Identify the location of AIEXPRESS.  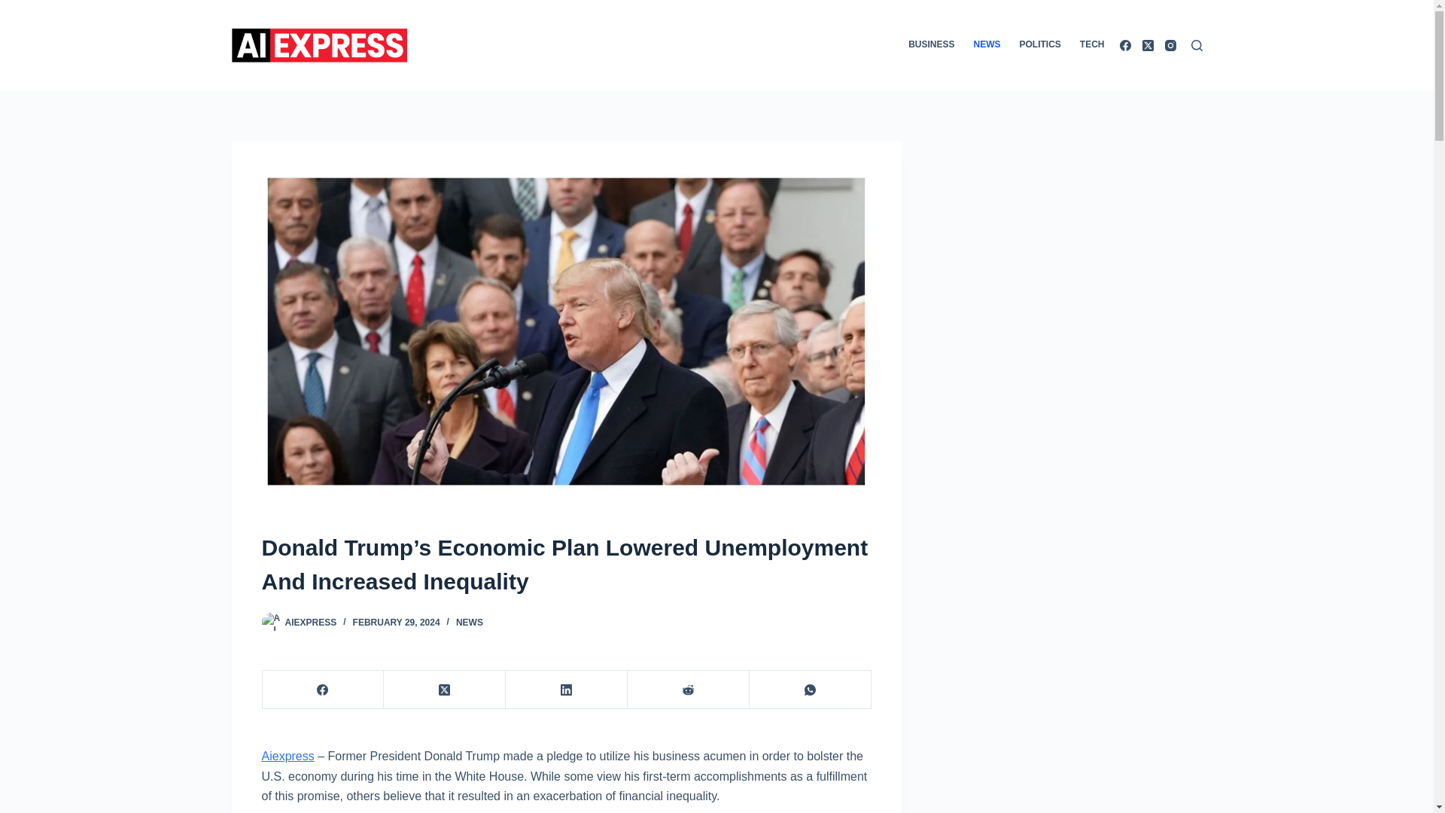
(310, 622).